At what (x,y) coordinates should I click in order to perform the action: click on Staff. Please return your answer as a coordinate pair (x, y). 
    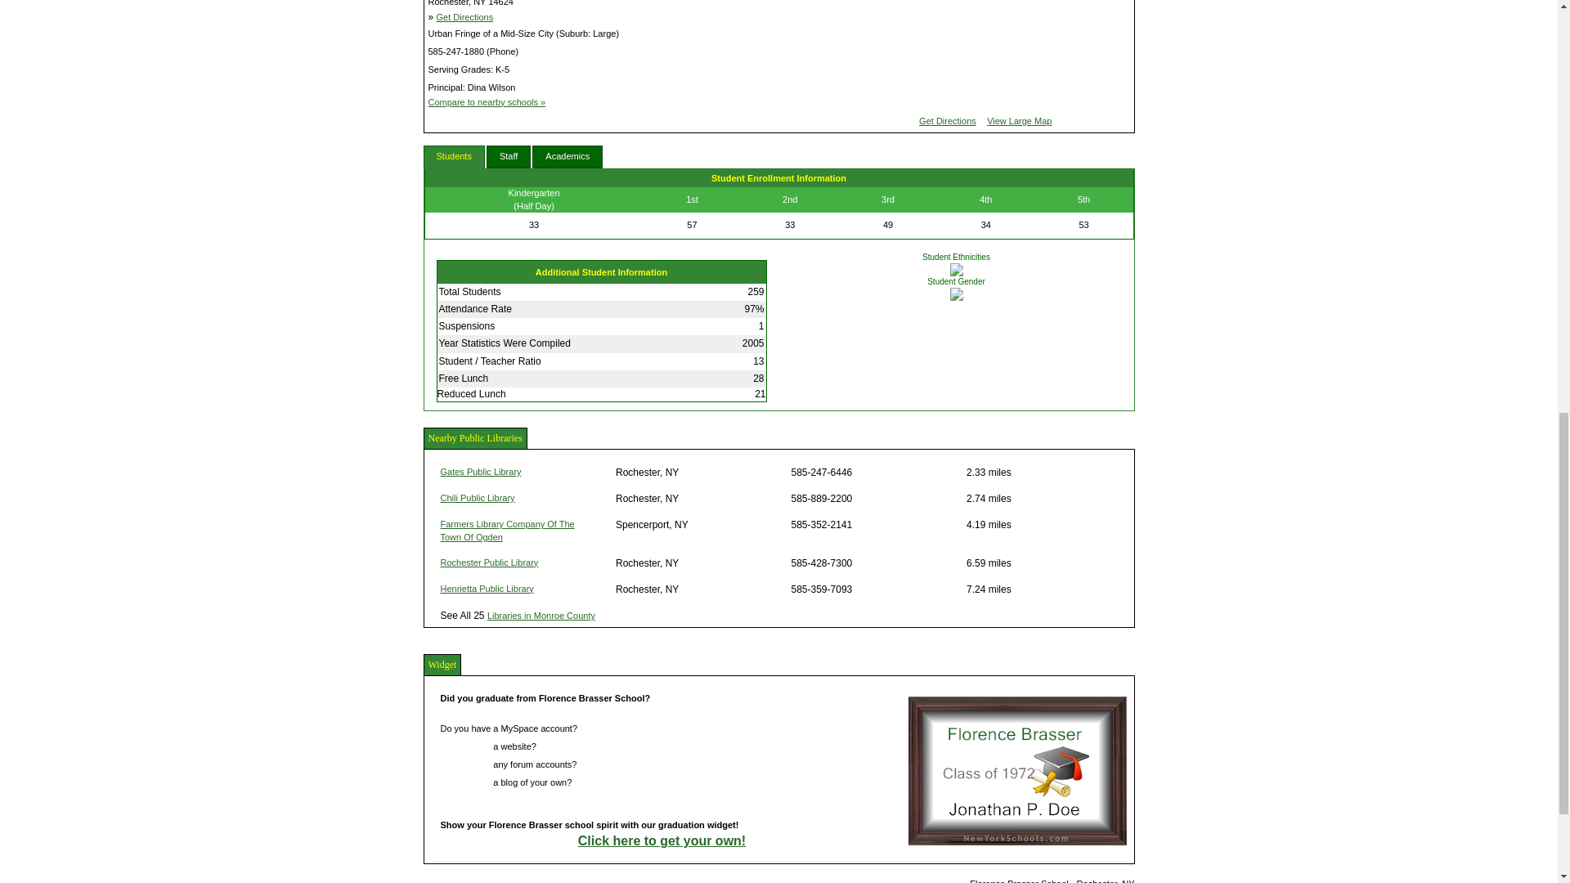
    Looking at the image, I should click on (509, 157).